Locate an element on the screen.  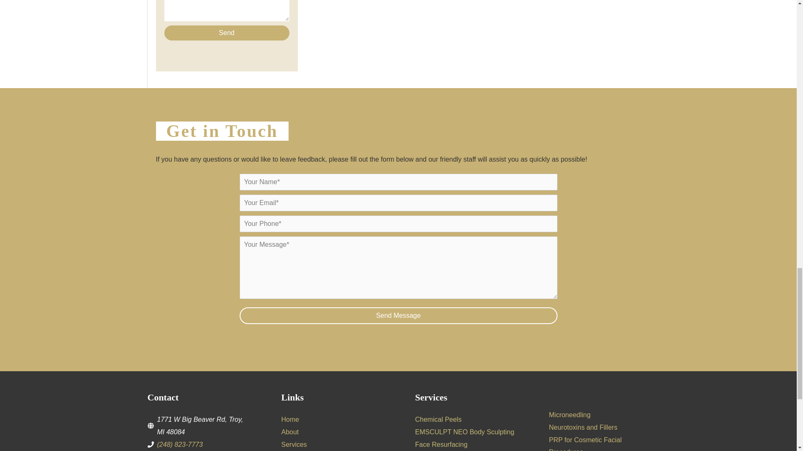
Send is located at coordinates (226, 33).